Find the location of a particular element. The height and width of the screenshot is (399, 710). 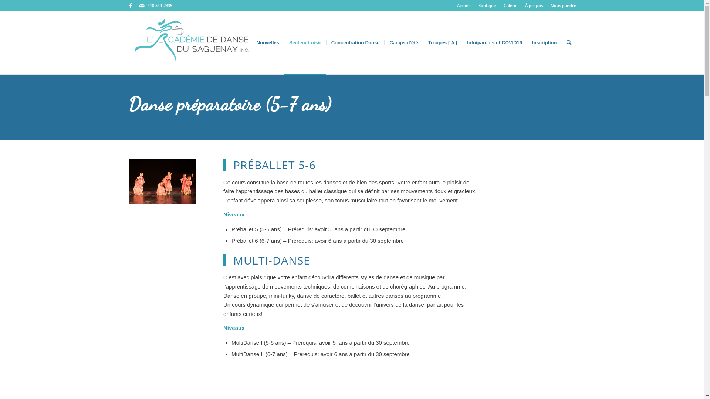

Mail is located at coordinates (142, 6).